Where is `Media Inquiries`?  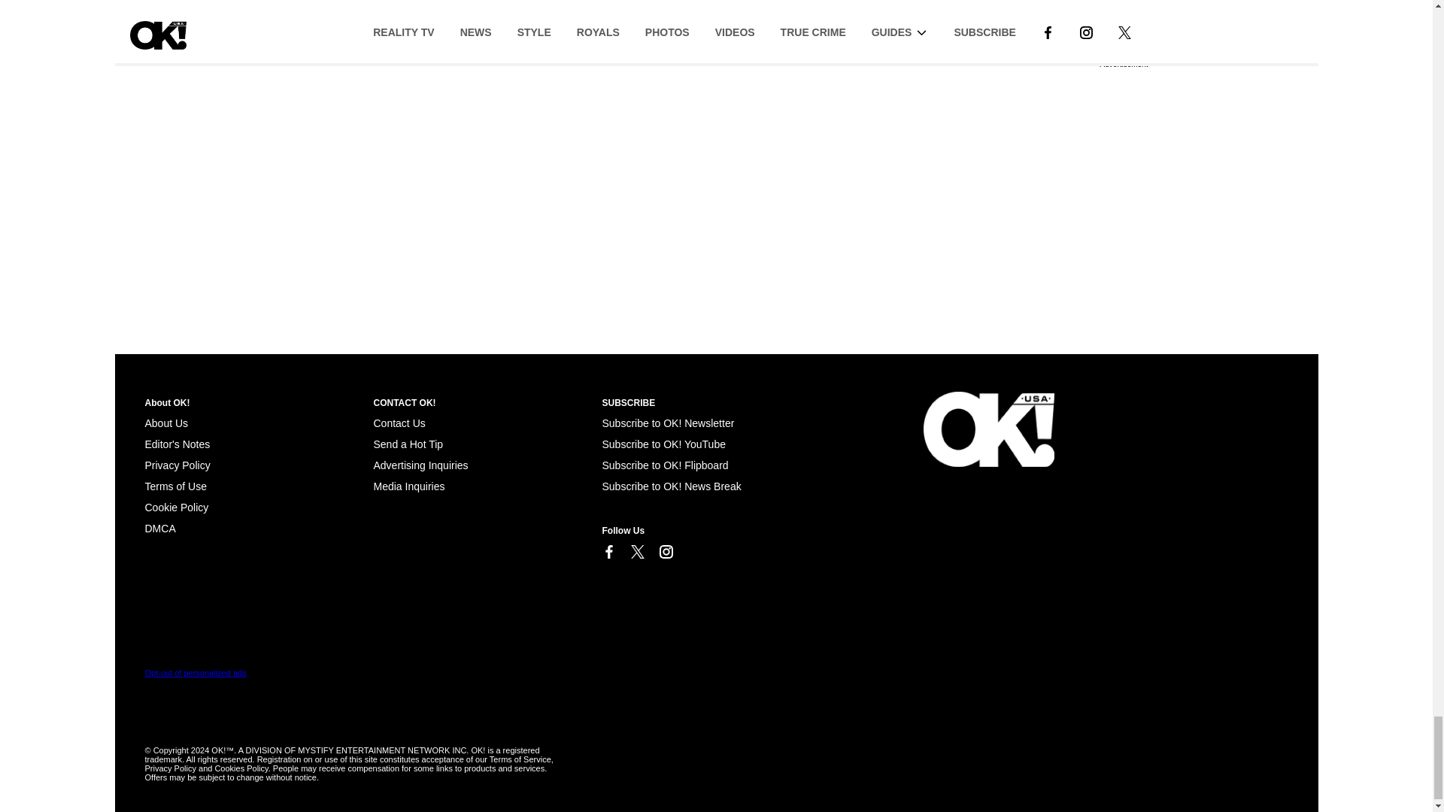
Media Inquiries is located at coordinates (408, 486).